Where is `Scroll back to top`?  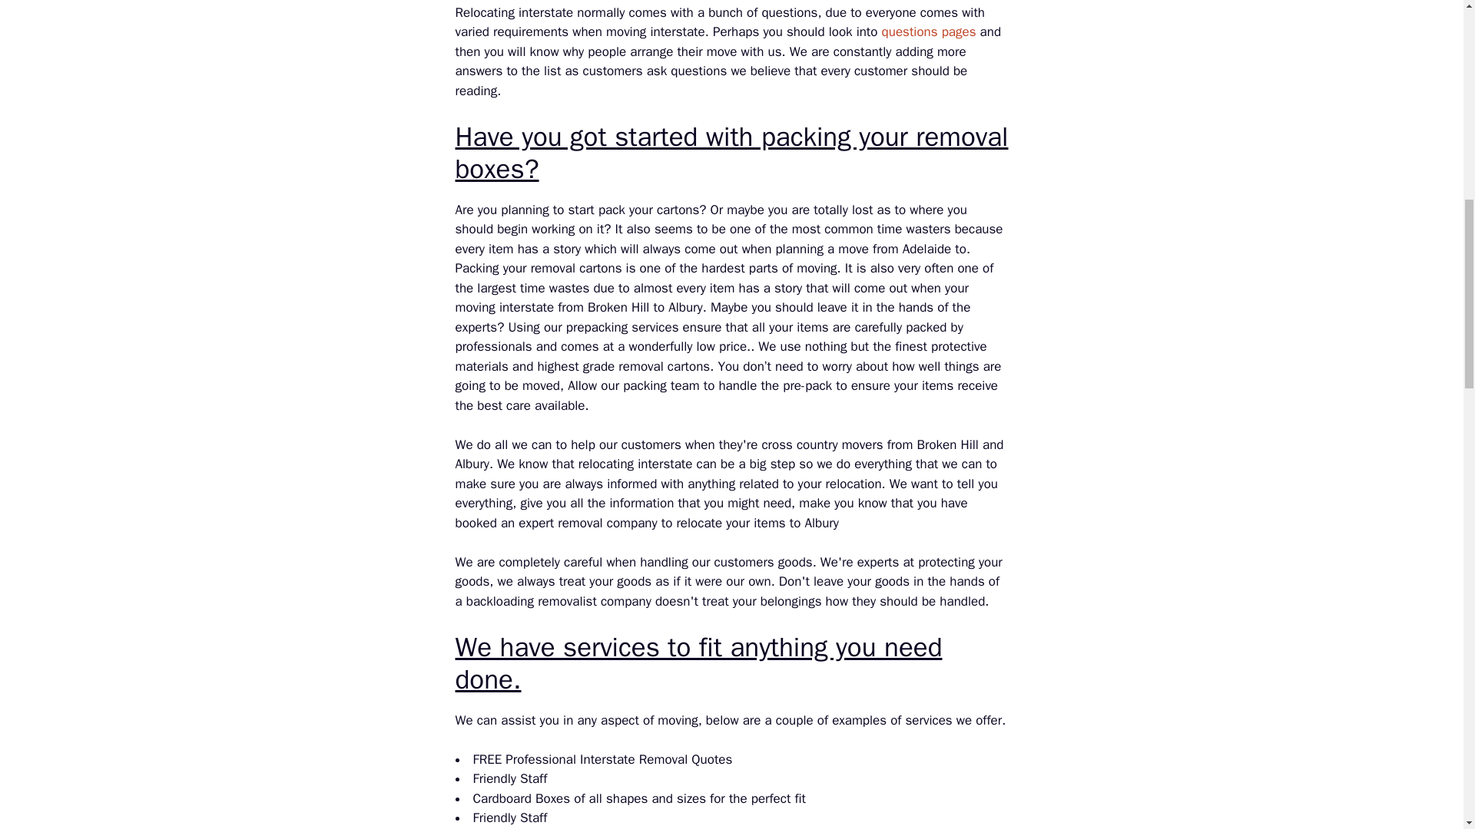
Scroll back to top is located at coordinates (1425, 728).